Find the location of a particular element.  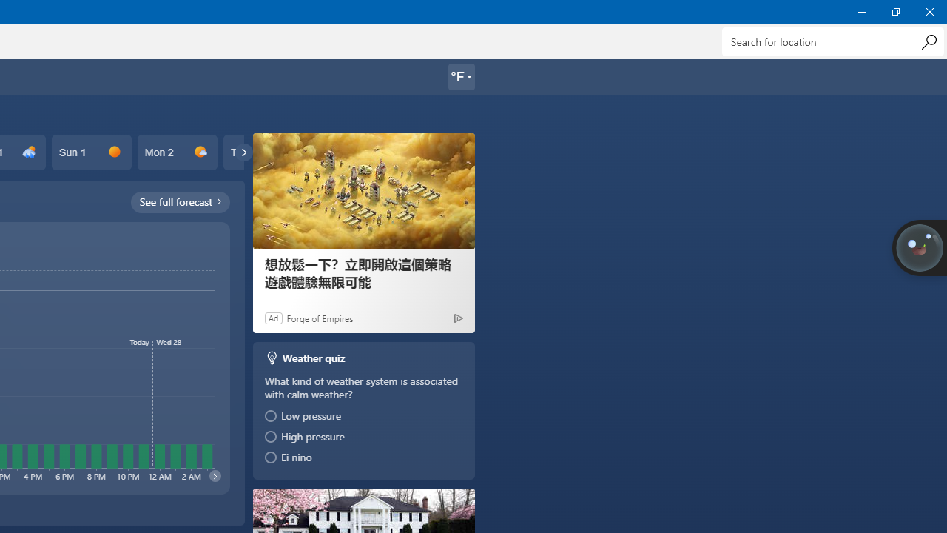

Minimize Weather is located at coordinates (861, 12).